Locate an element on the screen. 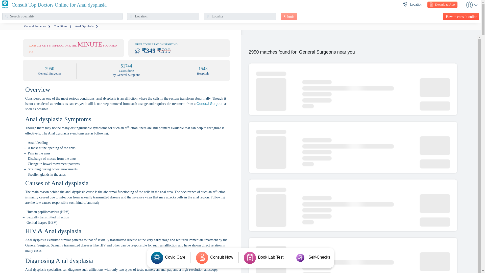  Anal Dysplasia is located at coordinates (84, 26).